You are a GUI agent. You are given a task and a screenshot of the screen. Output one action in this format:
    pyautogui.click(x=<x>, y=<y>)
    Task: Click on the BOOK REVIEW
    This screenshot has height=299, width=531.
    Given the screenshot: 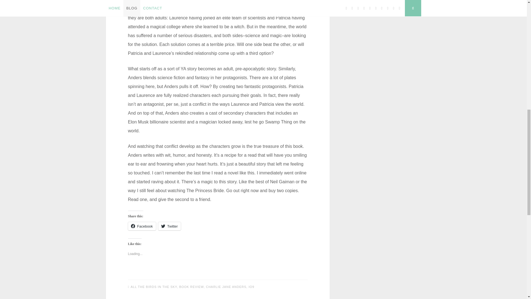 What is the action you would take?
    pyautogui.click(x=191, y=287)
    